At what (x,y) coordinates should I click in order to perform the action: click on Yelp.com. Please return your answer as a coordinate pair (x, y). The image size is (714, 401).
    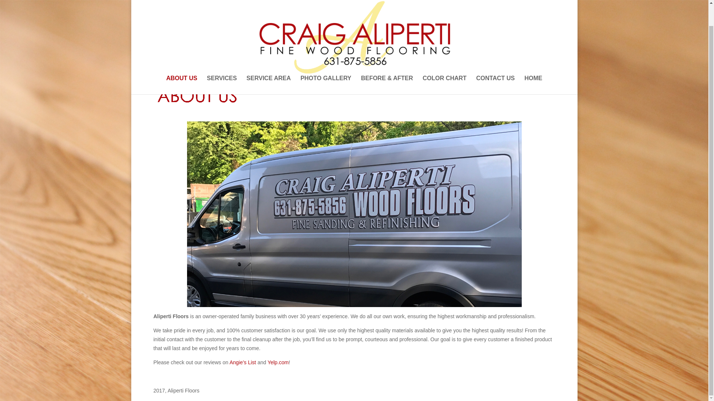
    Looking at the image, I should click on (277, 362).